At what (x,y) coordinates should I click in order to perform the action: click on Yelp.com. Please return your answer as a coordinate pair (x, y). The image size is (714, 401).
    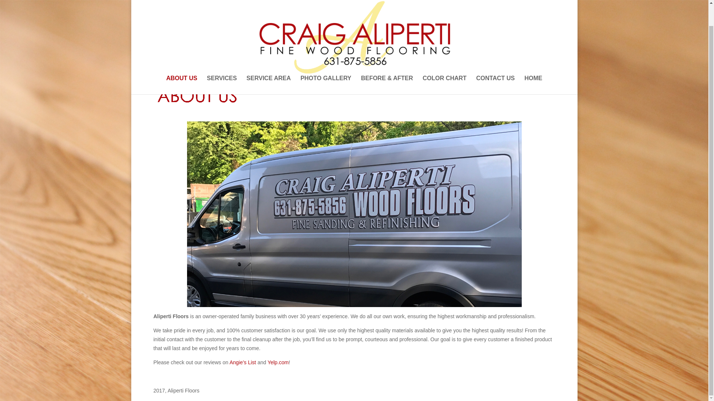
    Looking at the image, I should click on (277, 362).